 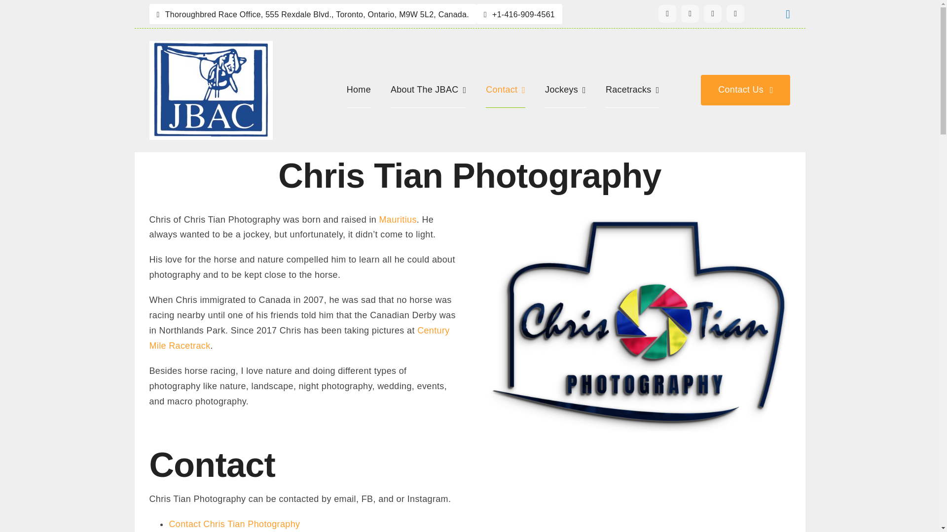 I want to click on About The JBAC, so click(x=428, y=90).